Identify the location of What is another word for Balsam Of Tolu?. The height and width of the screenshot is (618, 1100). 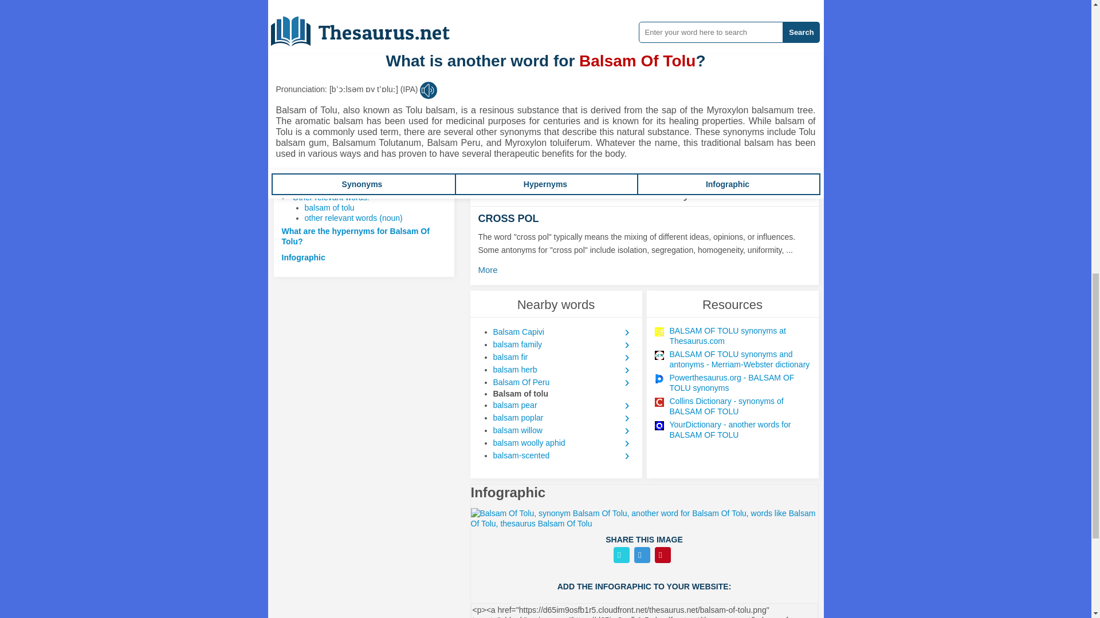
(362, 165).